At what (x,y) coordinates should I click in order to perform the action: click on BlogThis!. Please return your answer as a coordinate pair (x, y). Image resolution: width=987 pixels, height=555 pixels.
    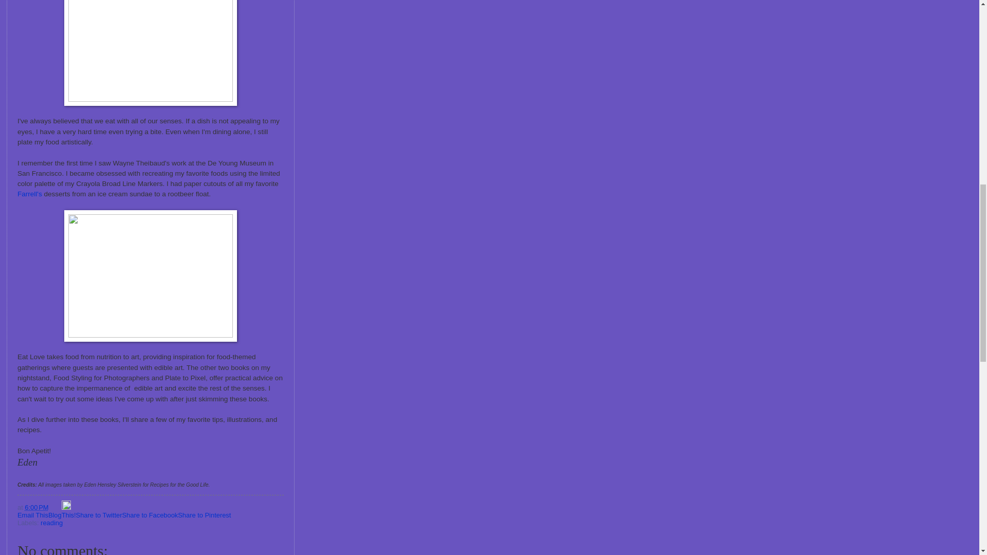
    Looking at the image, I should click on (62, 515).